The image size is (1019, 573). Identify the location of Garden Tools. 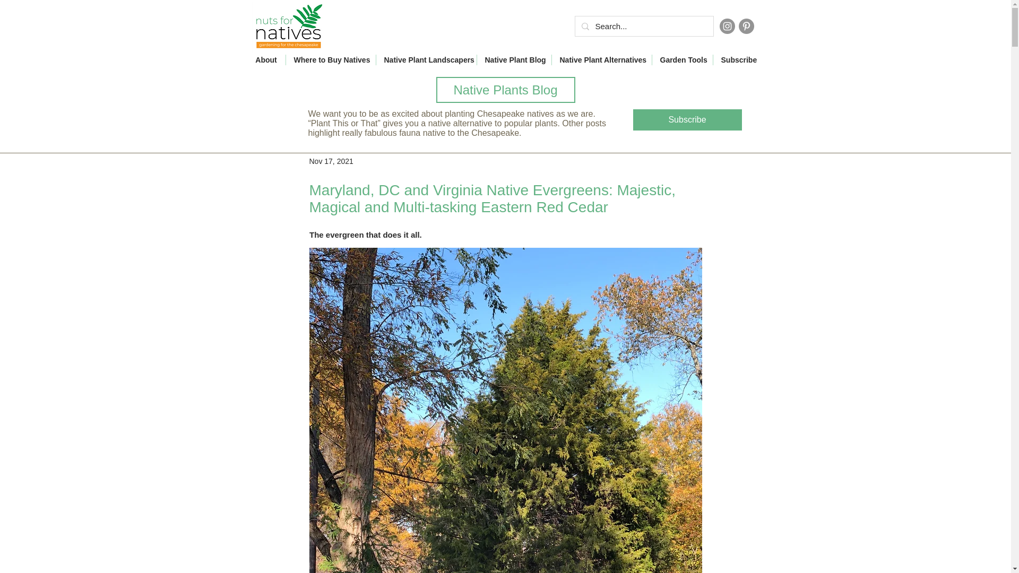
(682, 59).